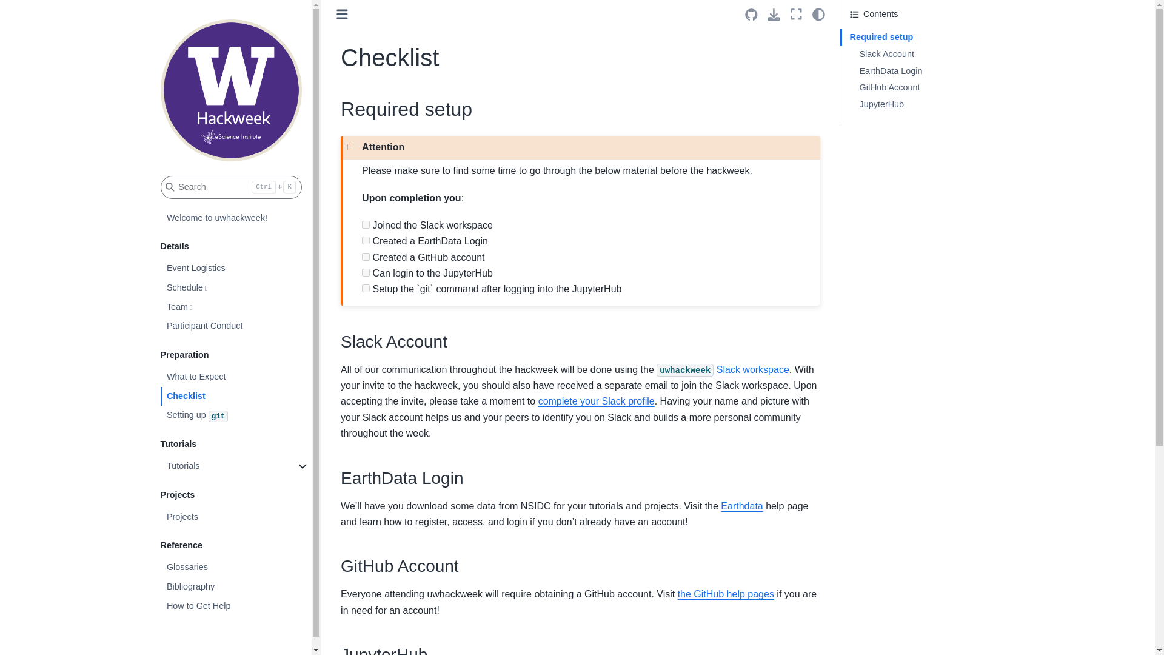  Describe the element at coordinates (236, 377) in the screenshot. I see `What to Expect` at that location.